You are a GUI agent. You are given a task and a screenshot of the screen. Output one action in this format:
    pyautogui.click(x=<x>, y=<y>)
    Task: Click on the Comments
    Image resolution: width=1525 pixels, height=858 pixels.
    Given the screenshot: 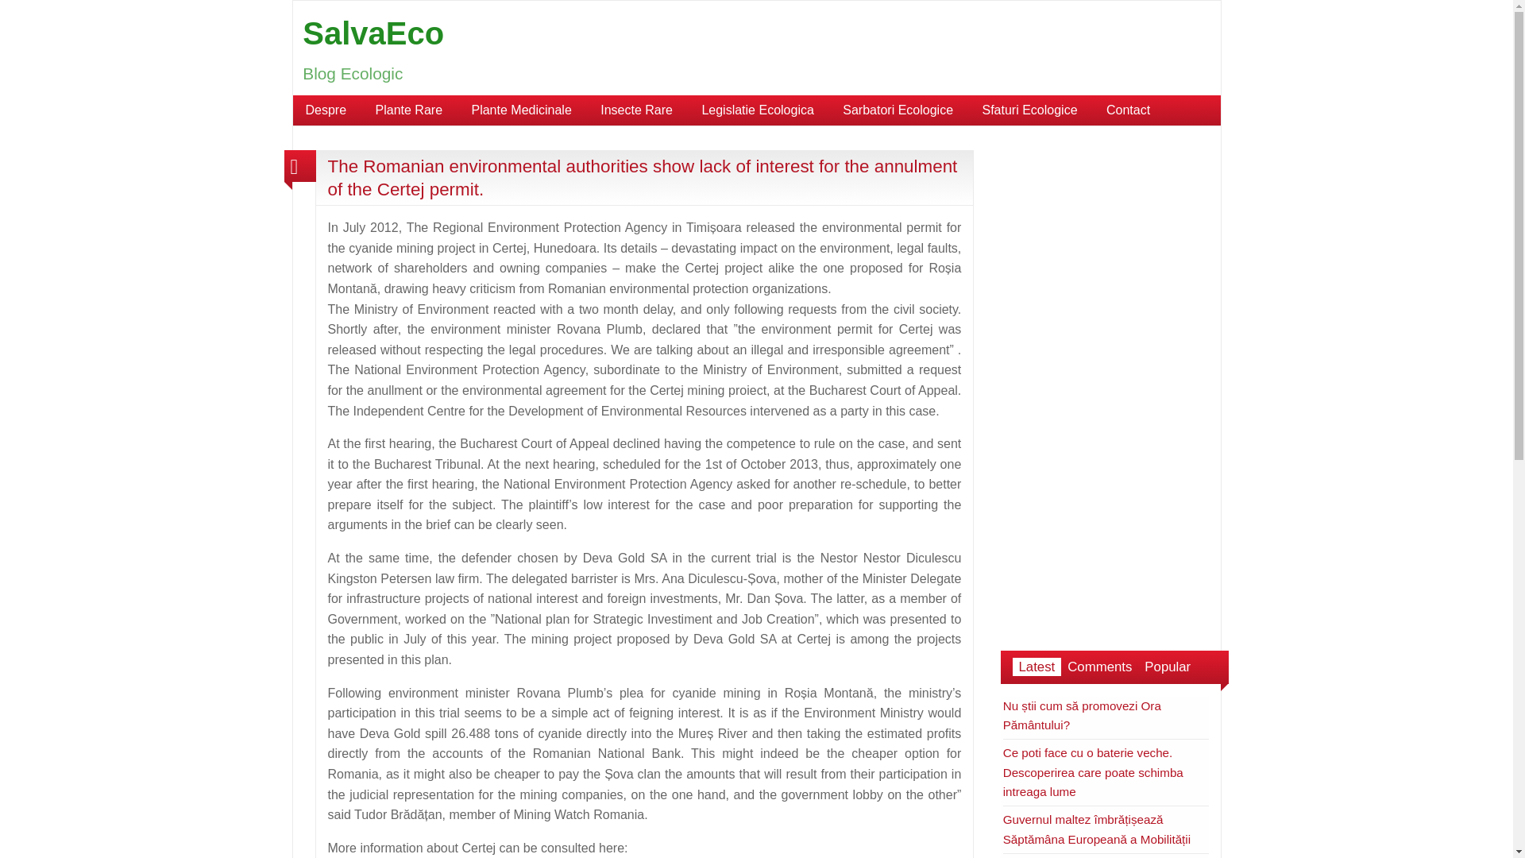 What is the action you would take?
    pyautogui.click(x=1099, y=667)
    